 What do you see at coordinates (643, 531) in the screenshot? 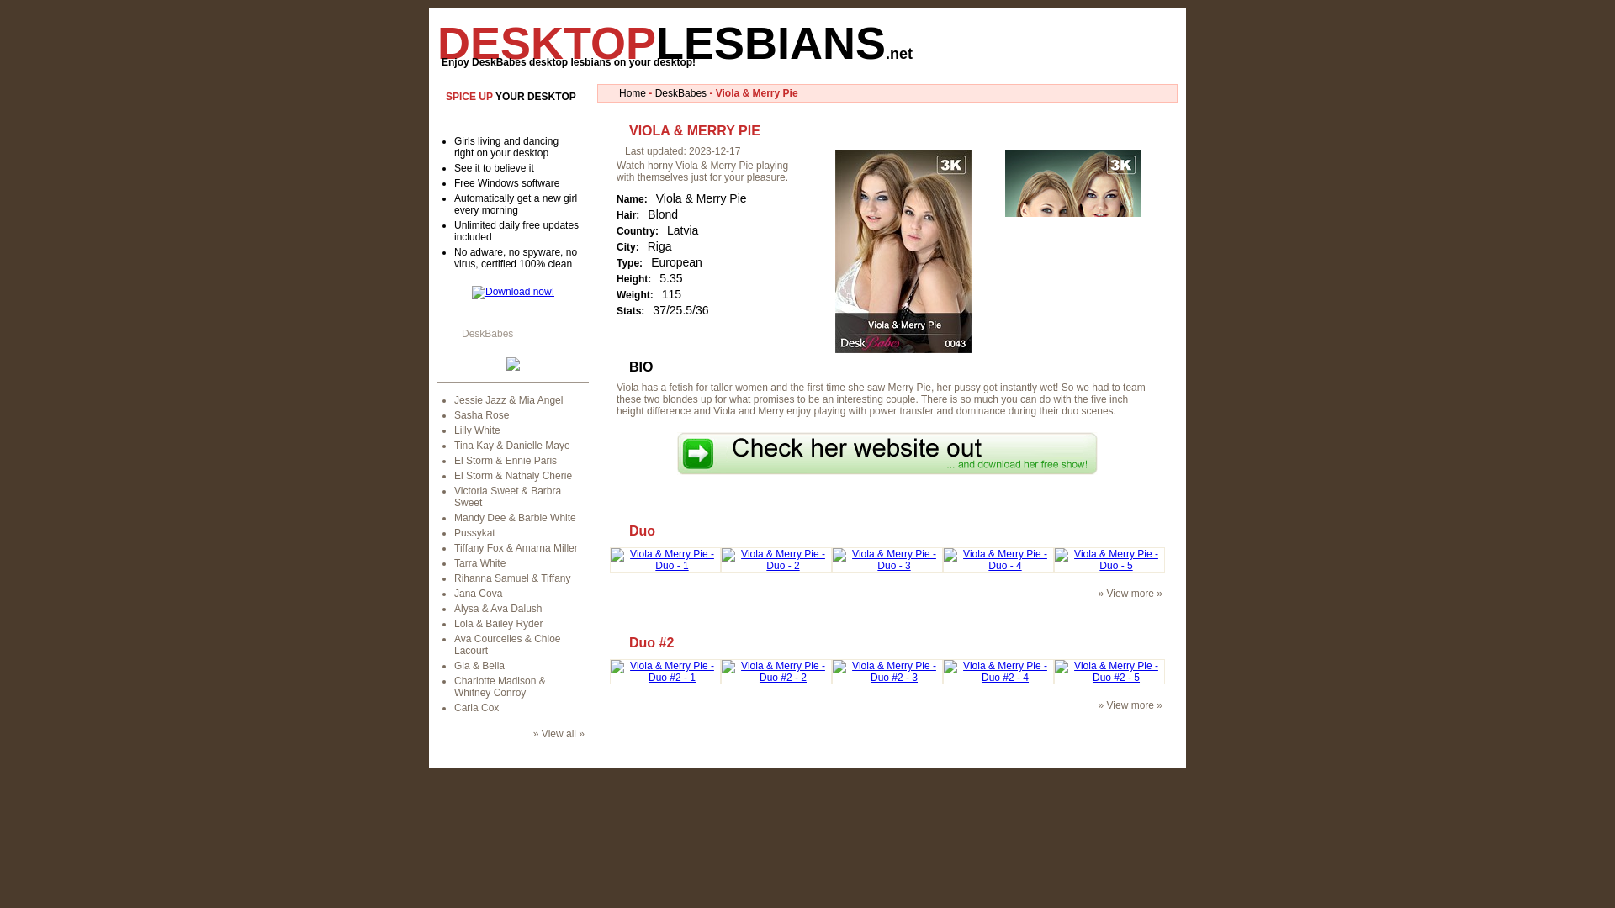
I see `Duo` at bounding box center [643, 531].